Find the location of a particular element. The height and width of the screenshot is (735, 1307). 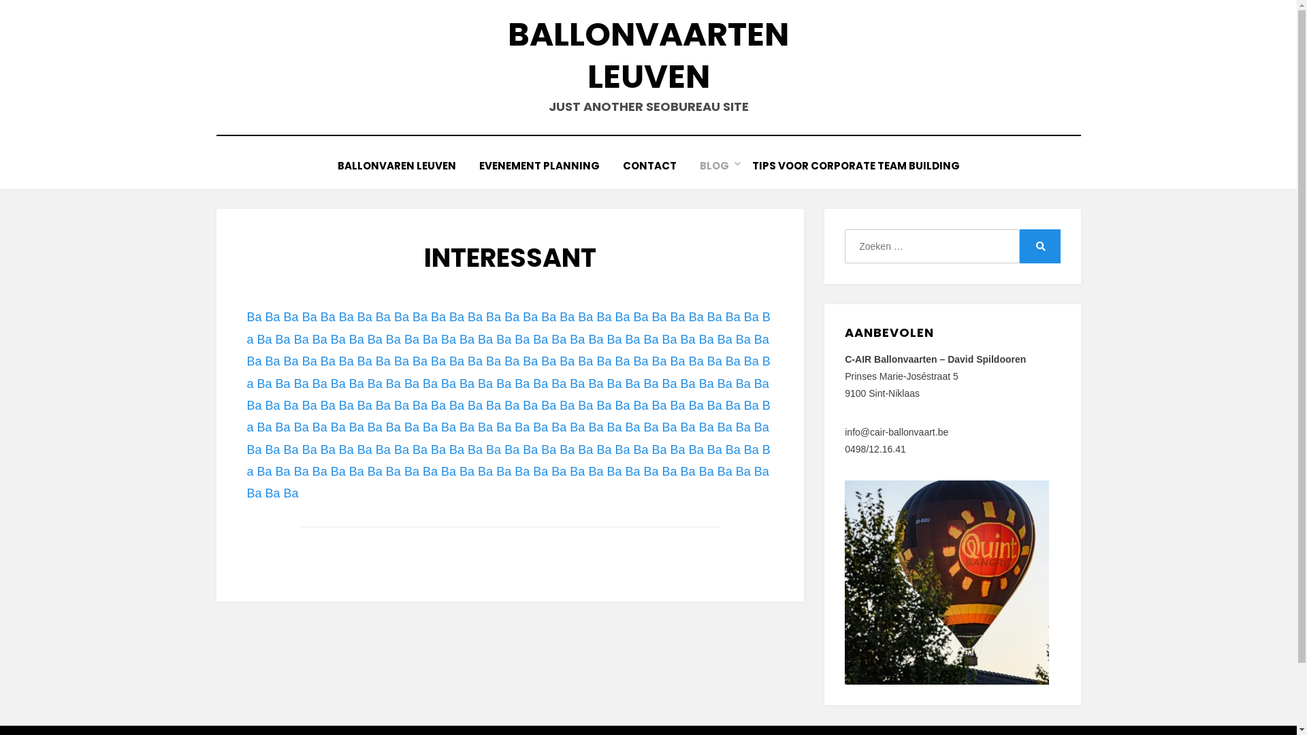

Ba is located at coordinates (485, 427).